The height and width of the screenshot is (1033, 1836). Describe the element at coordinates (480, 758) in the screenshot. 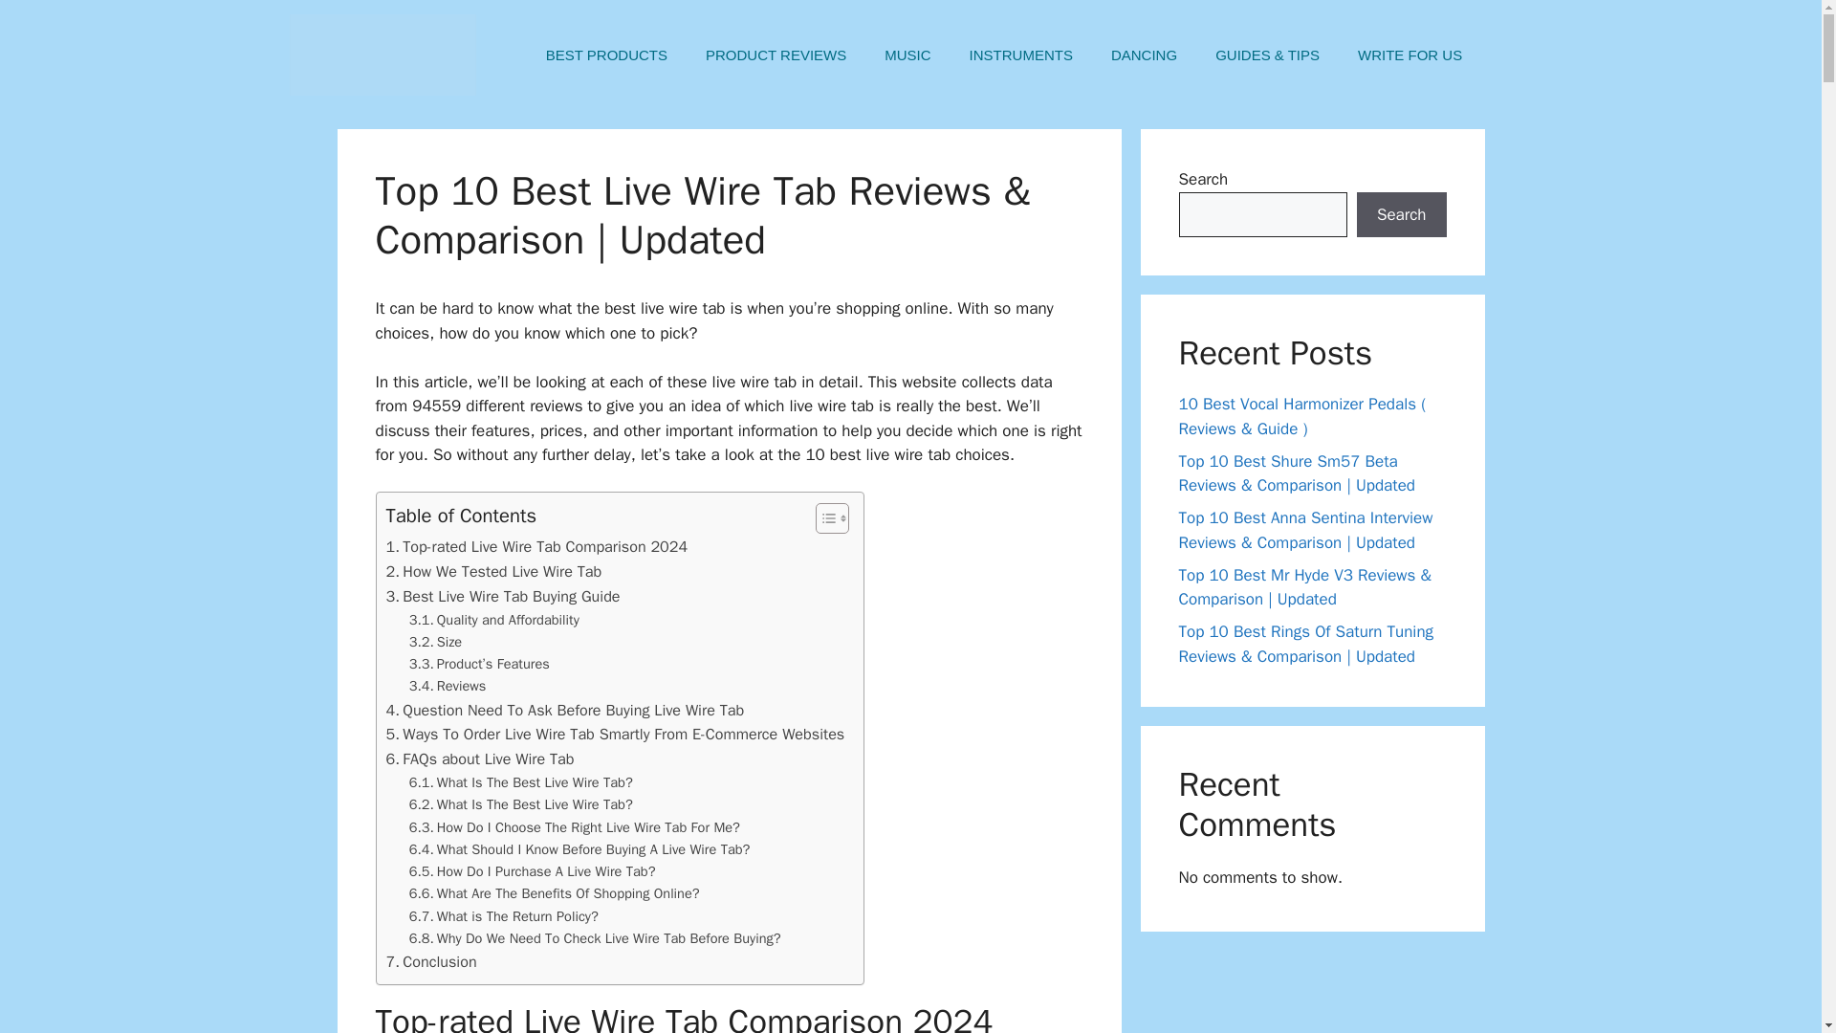

I see `FAQs about Live Wire Tab` at that location.